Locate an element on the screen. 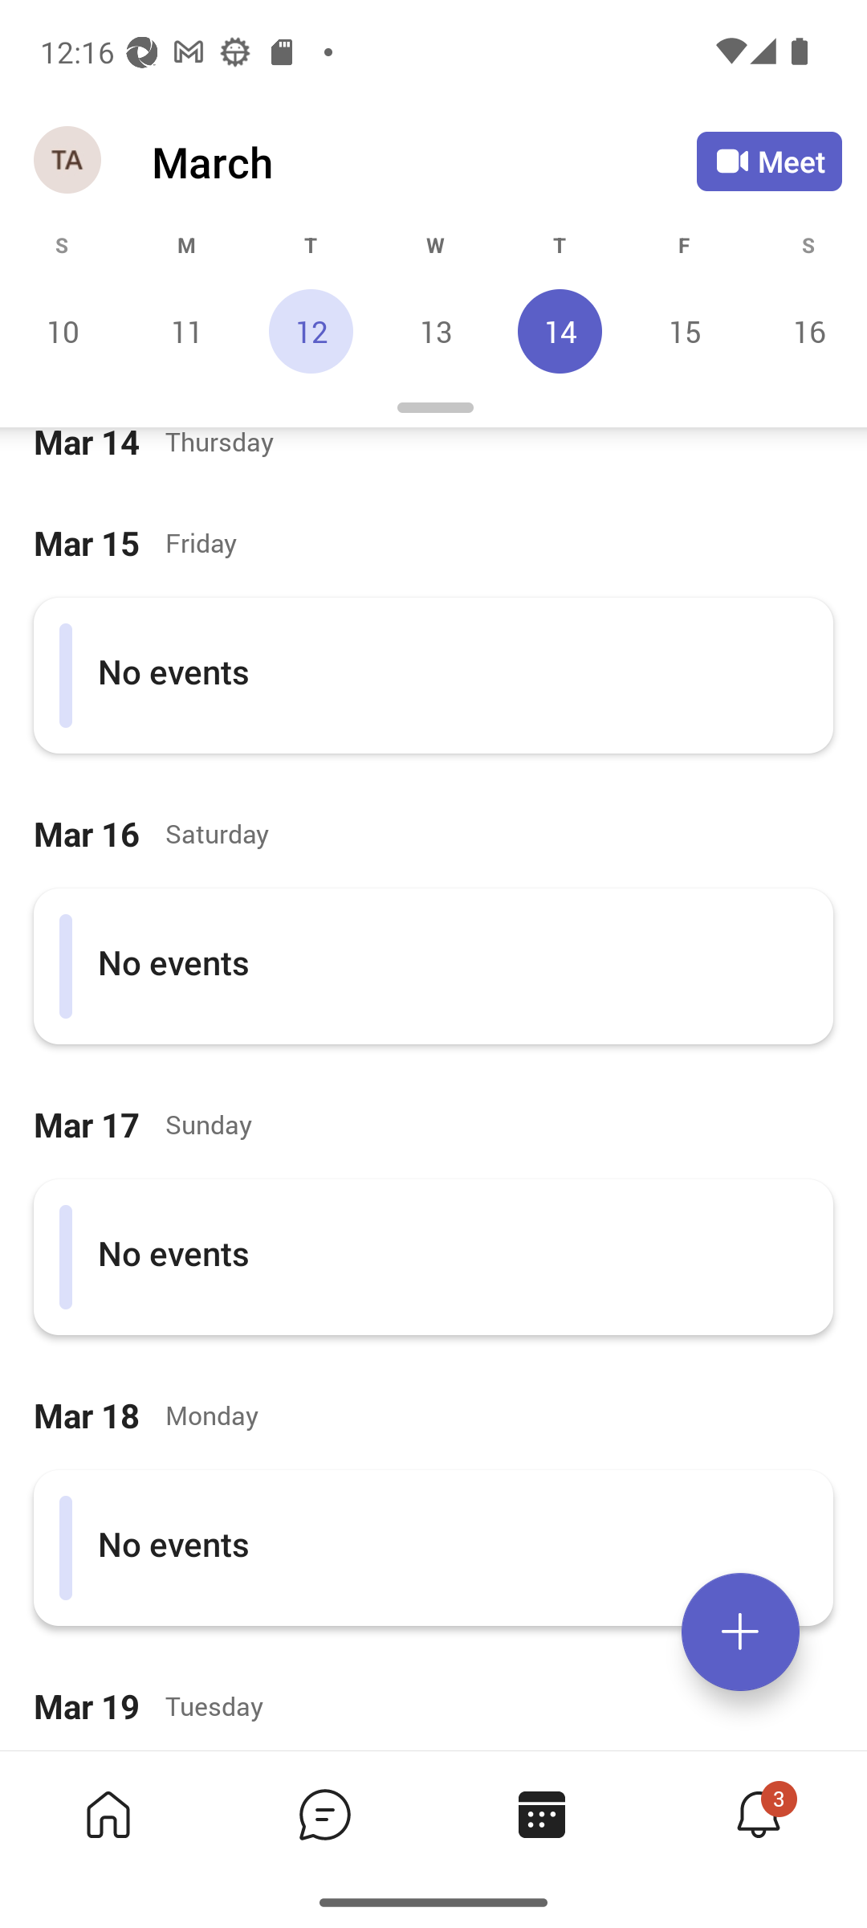  Thursday, March 14, Selected 14 is located at coordinates (560, 331).